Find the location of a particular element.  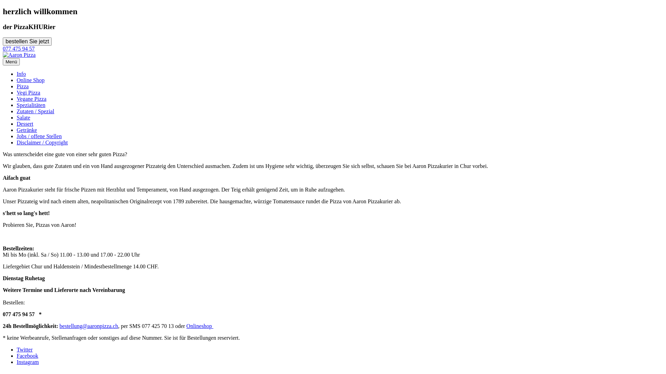

Info is located at coordinates (22, 74).